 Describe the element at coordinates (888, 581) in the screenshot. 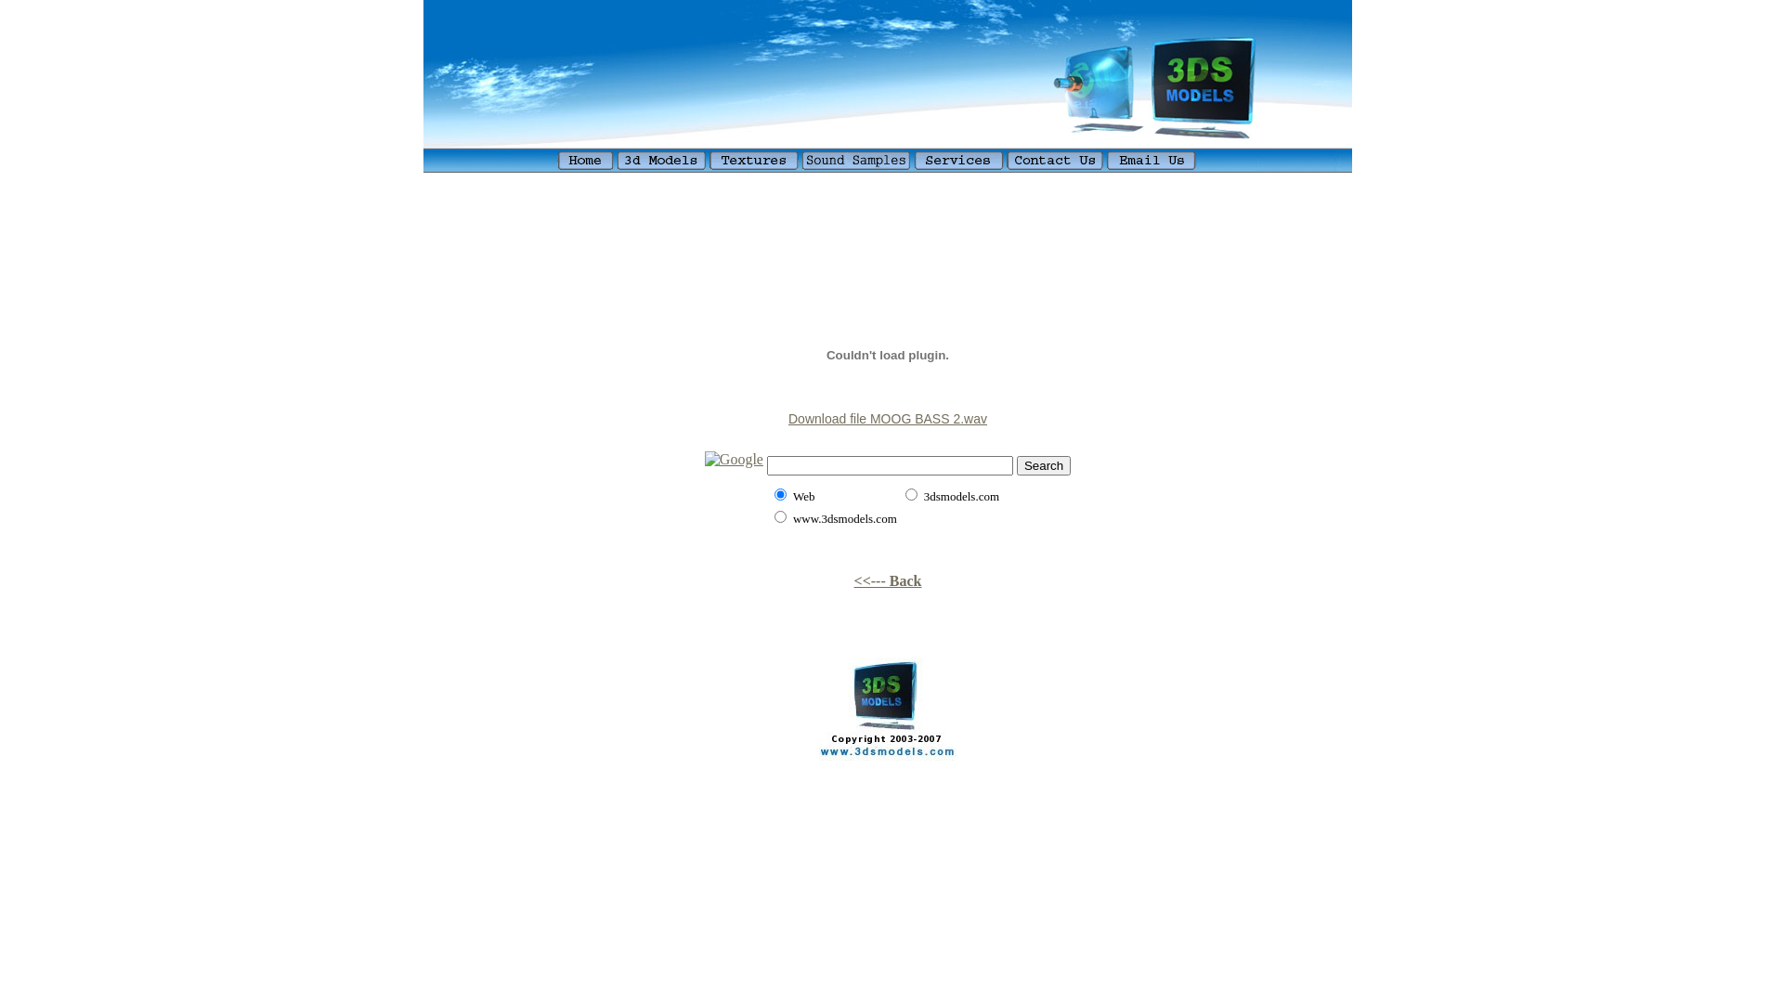

I see `<<--- Back` at that location.